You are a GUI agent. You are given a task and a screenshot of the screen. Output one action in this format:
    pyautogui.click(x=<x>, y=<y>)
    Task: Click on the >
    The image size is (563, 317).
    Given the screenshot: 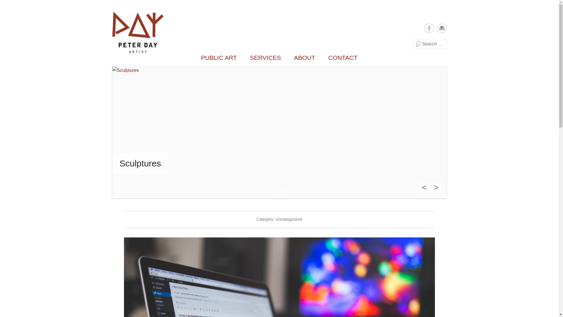 What is the action you would take?
    pyautogui.click(x=436, y=187)
    